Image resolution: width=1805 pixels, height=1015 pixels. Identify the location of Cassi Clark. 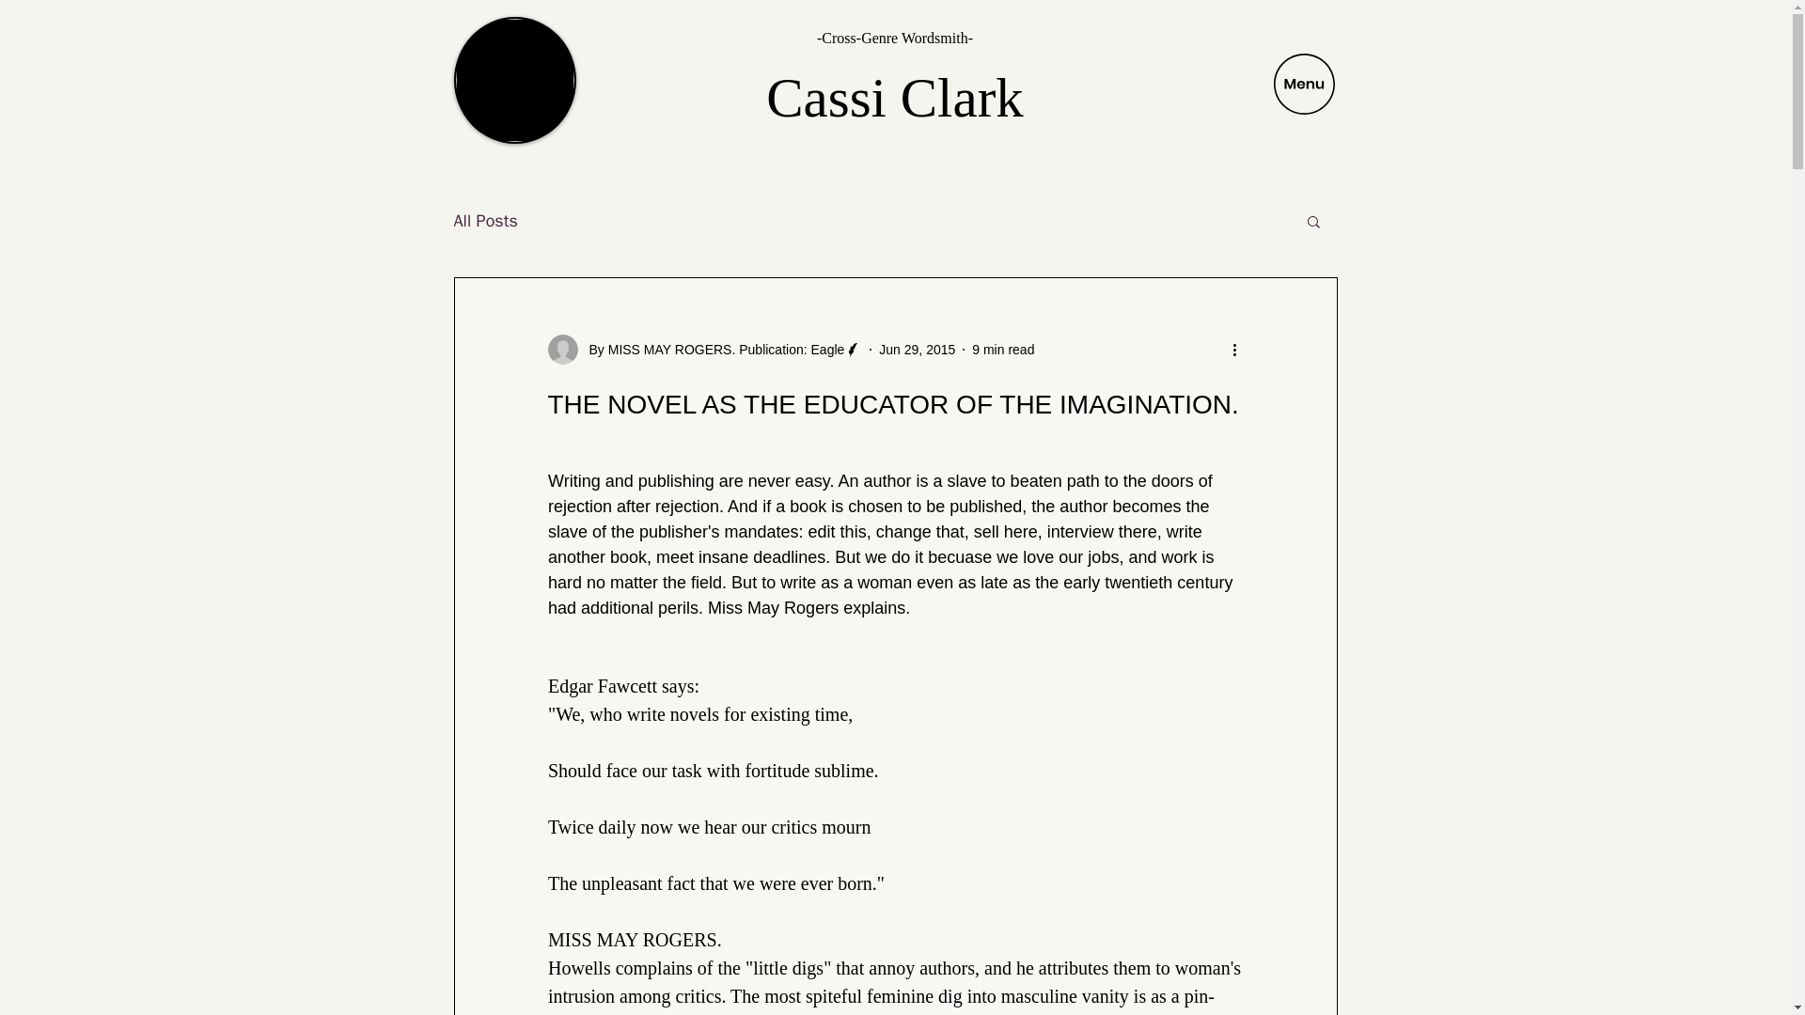
(894, 98).